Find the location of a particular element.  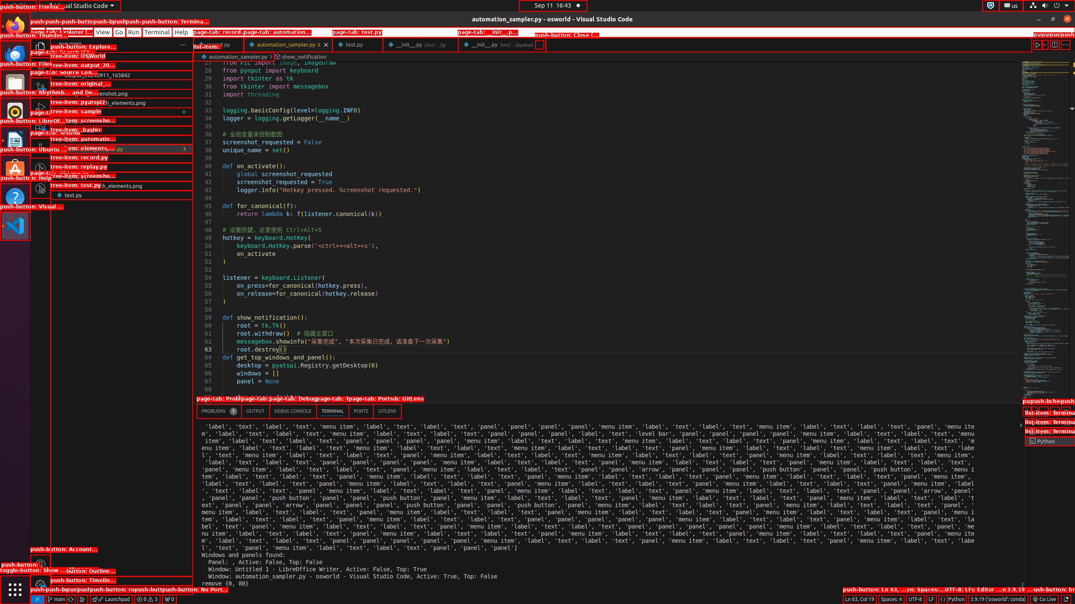

Search (Ctrl+Shift+F) is located at coordinates (40, 67).